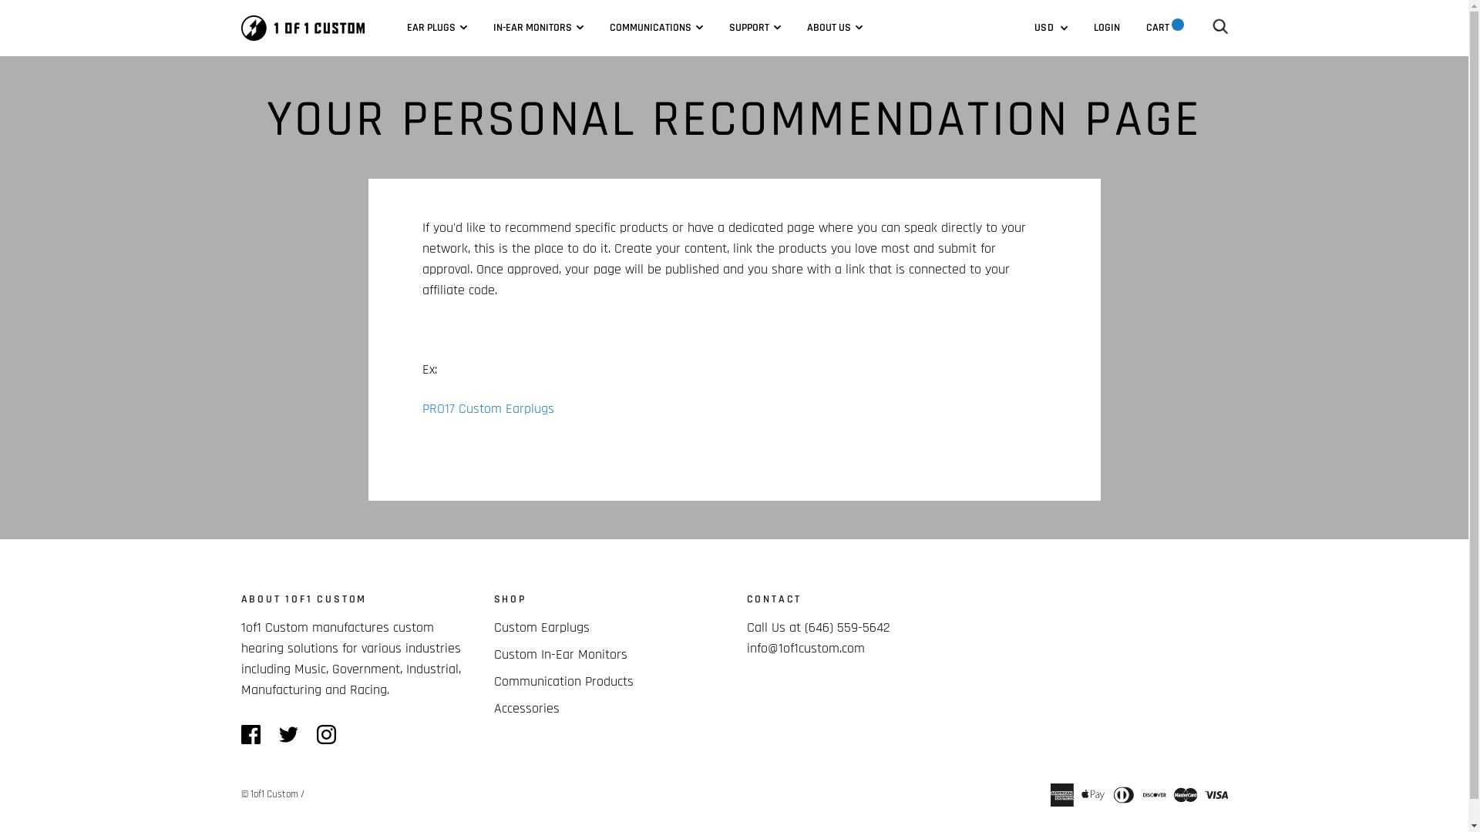  I want to click on SUPPORT, so click(755, 28).